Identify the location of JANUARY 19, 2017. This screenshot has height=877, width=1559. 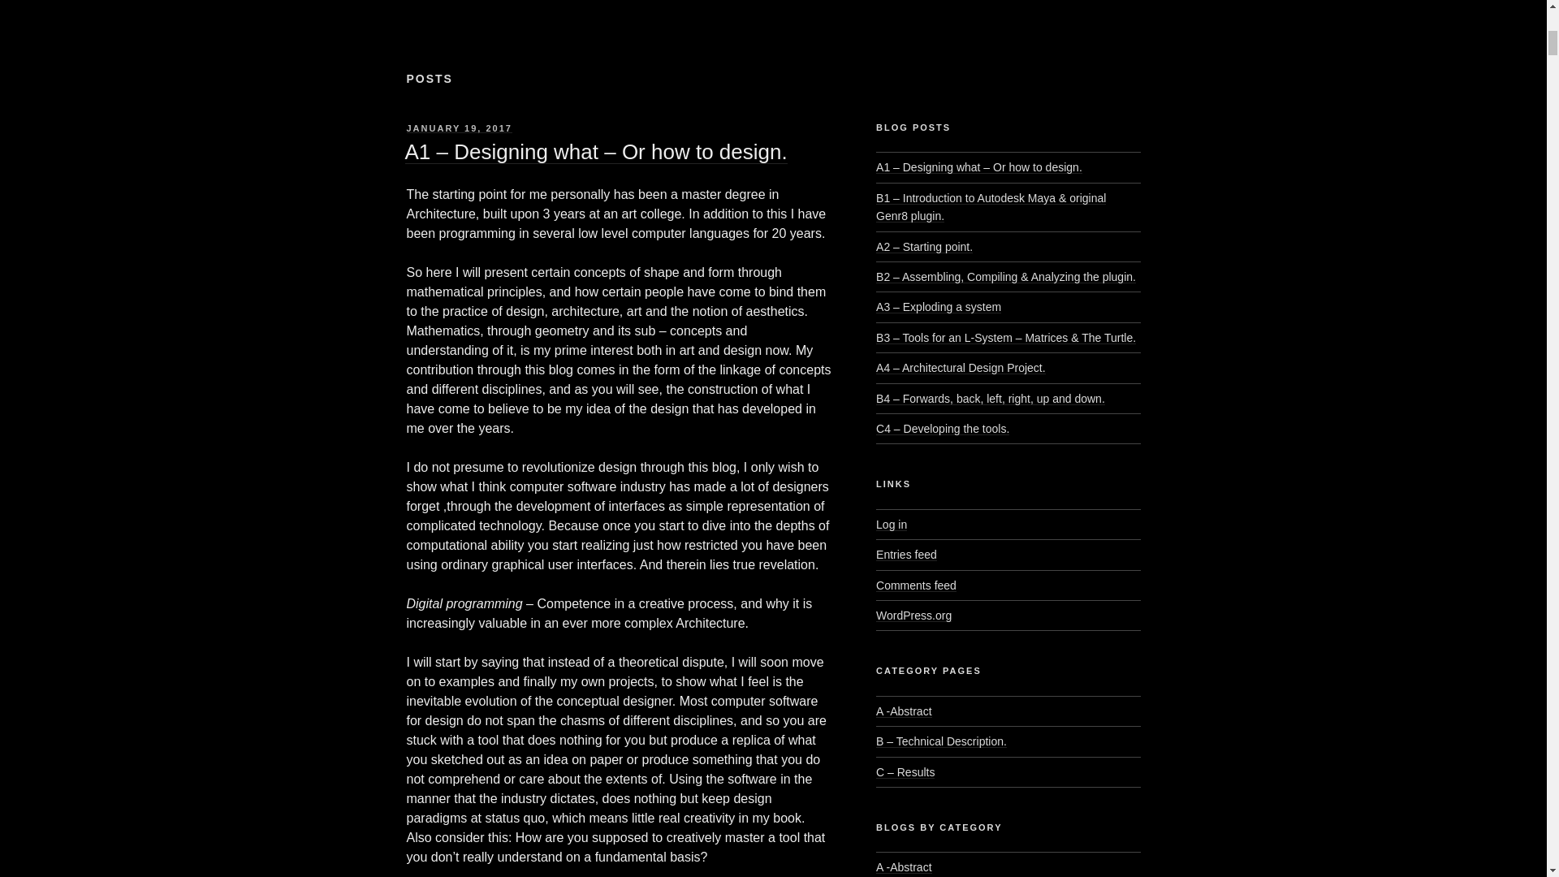
(458, 128).